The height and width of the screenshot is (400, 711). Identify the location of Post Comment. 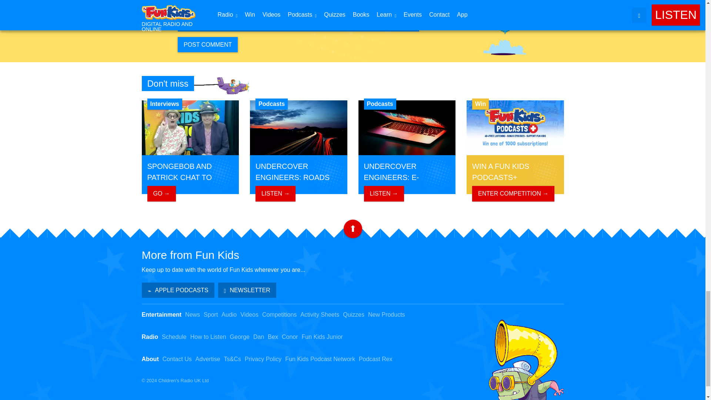
(207, 44).